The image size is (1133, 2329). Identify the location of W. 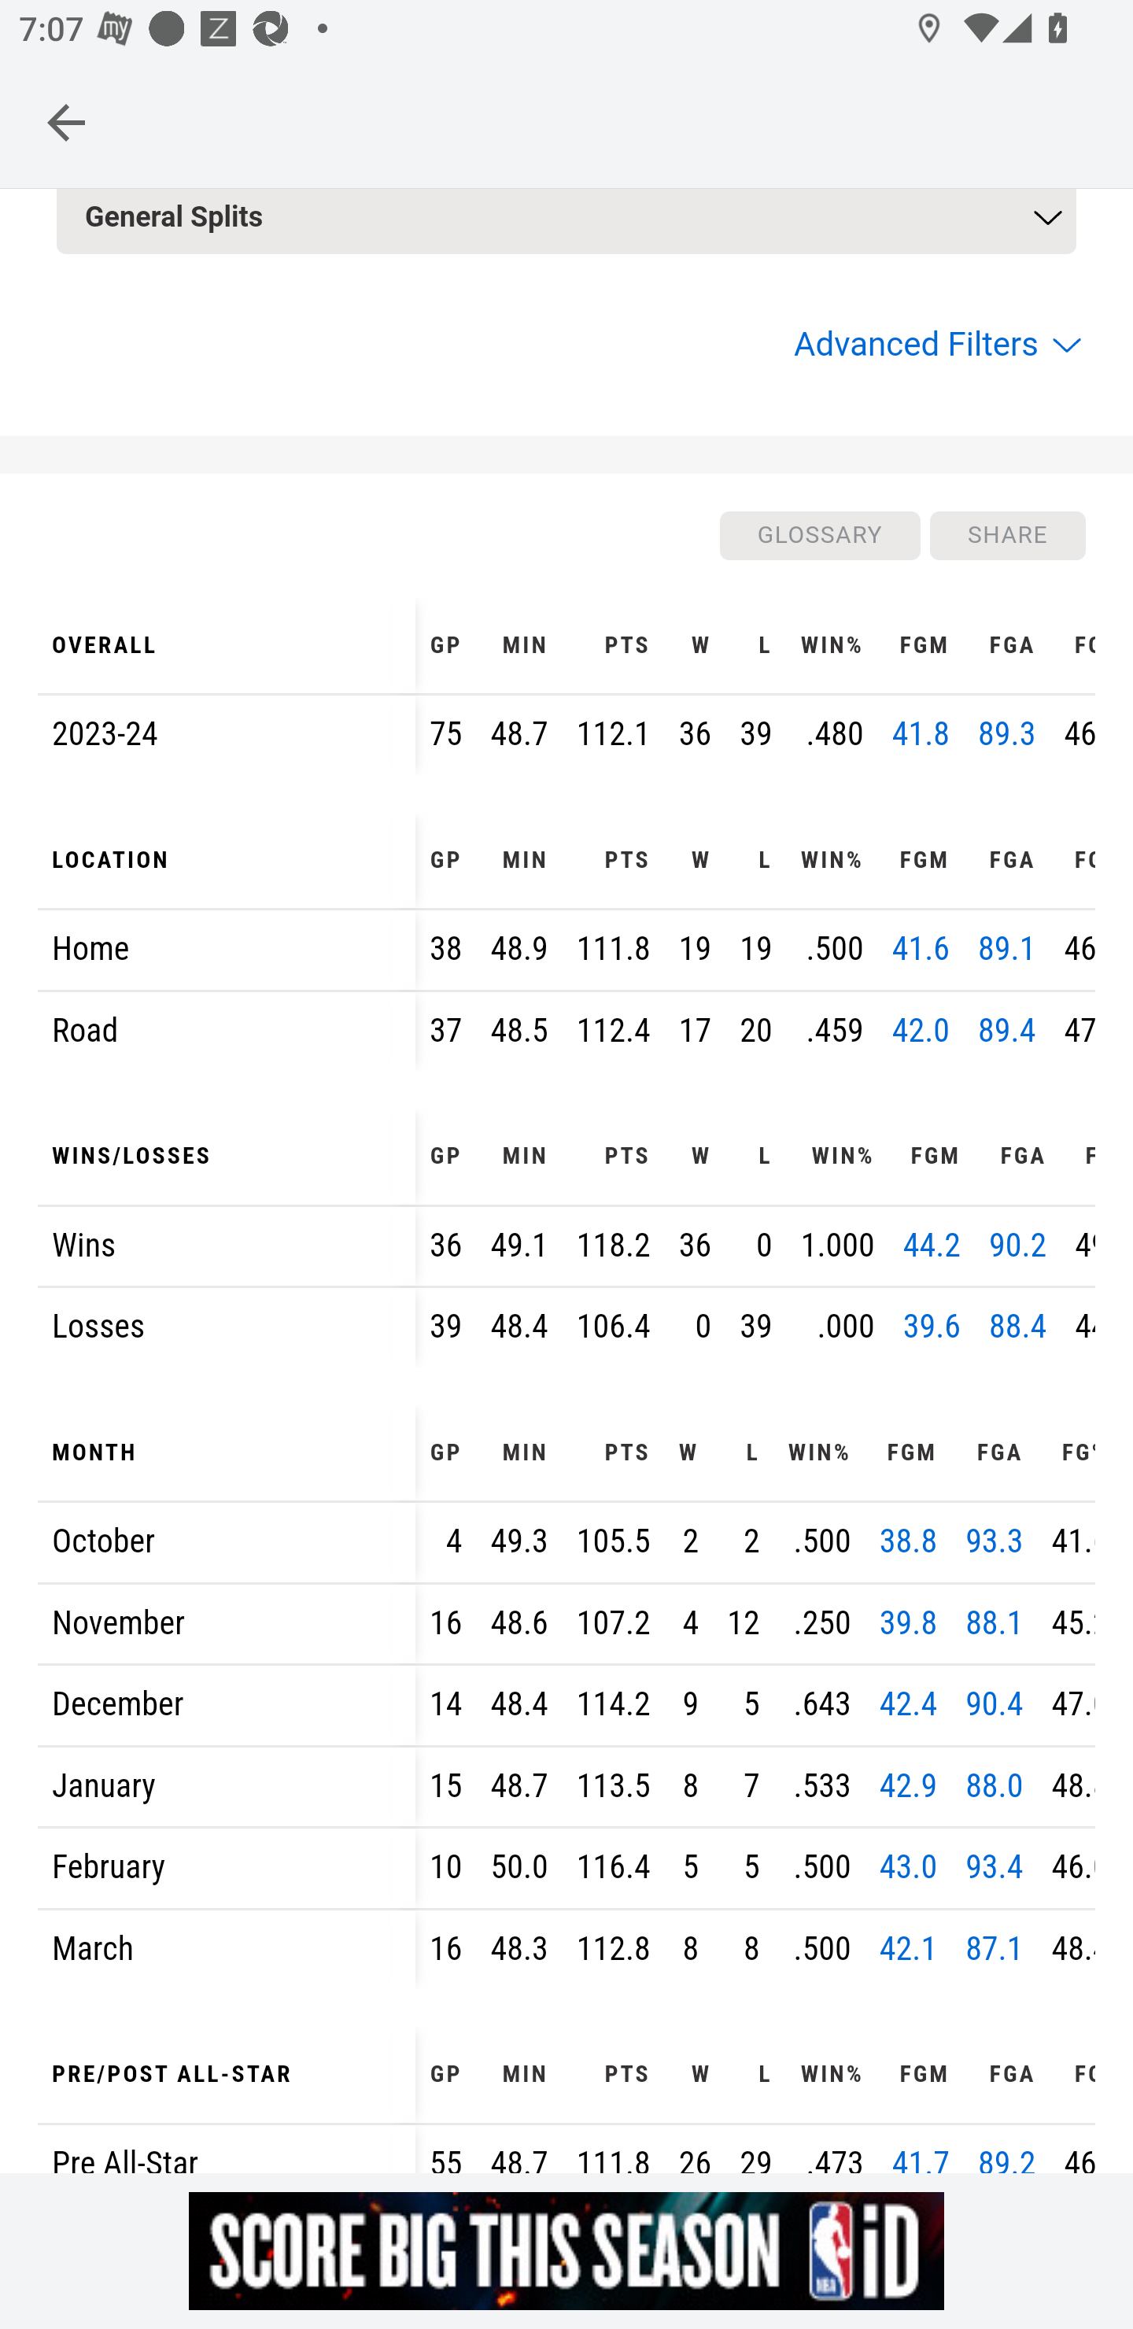
(695, 862).